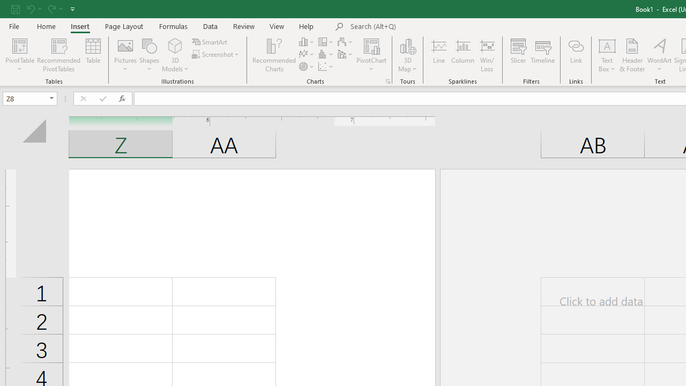  What do you see at coordinates (346, 55) in the screenshot?
I see `Insert Combo Chart` at bounding box center [346, 55].